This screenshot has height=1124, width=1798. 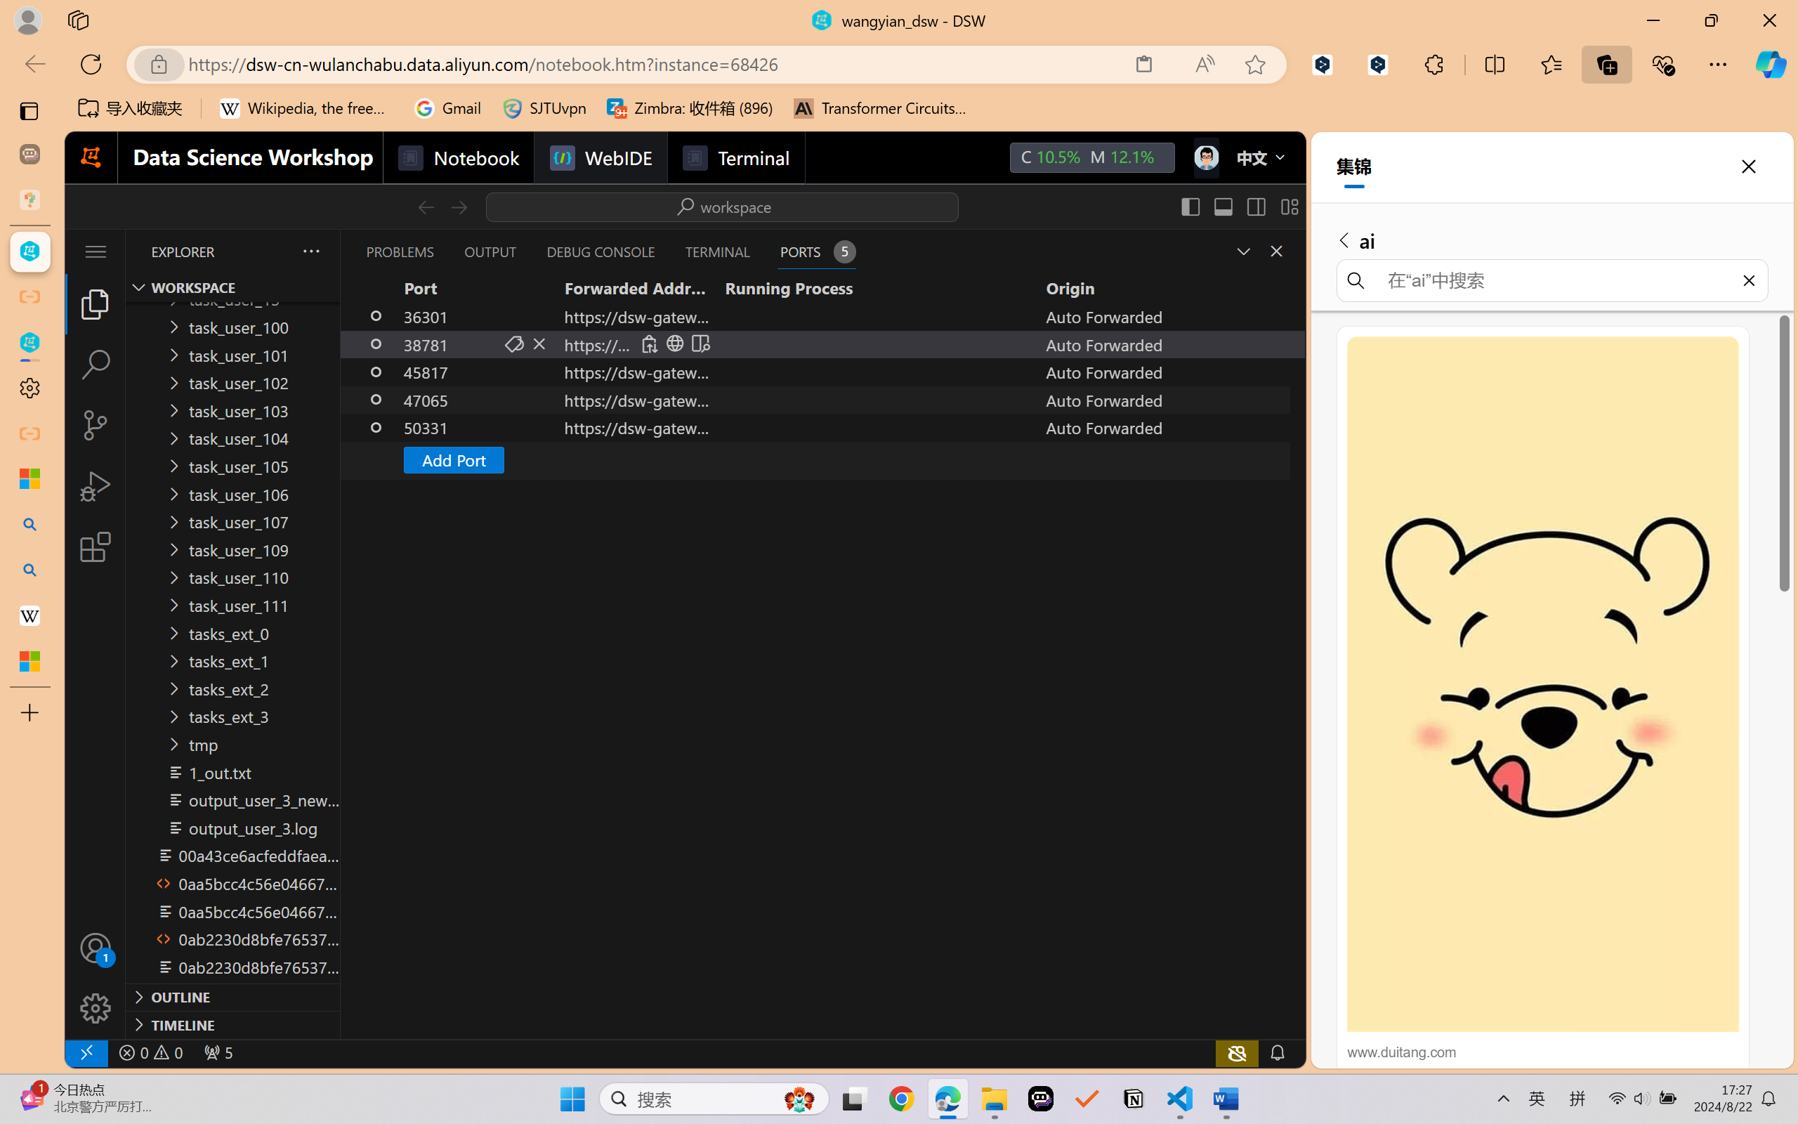 What do you see at coordinates (514, 344) in the screenshot?
I see `Set Port Label (F2)` at bounding box center [514, 344].